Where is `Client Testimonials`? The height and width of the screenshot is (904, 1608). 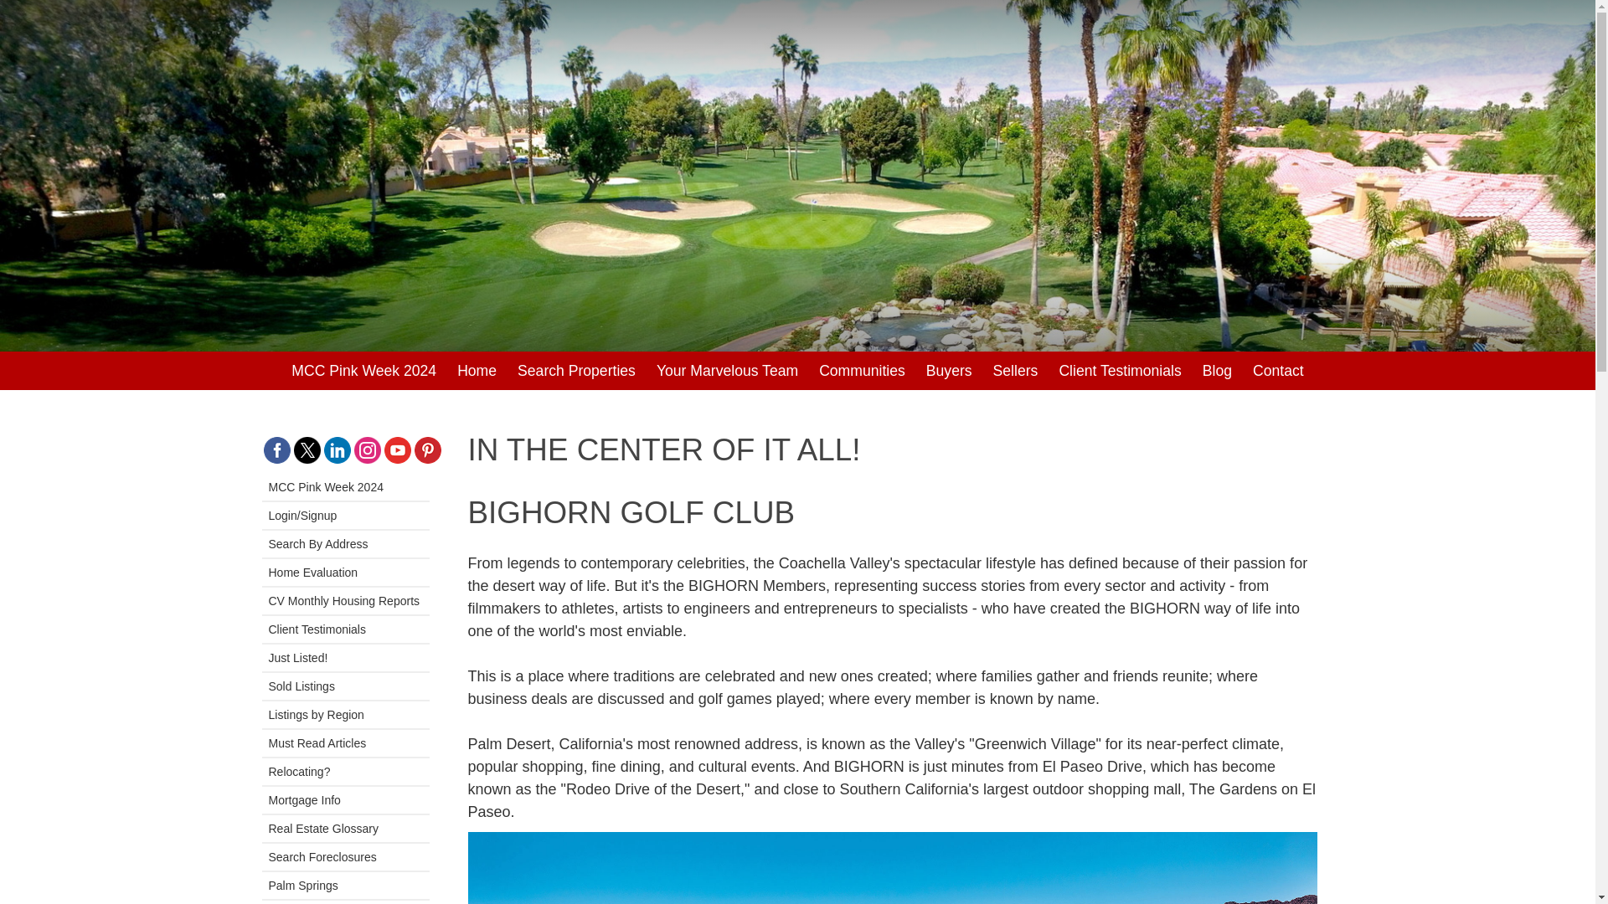 Client Testimonials is located at coordinates (1119, 370).